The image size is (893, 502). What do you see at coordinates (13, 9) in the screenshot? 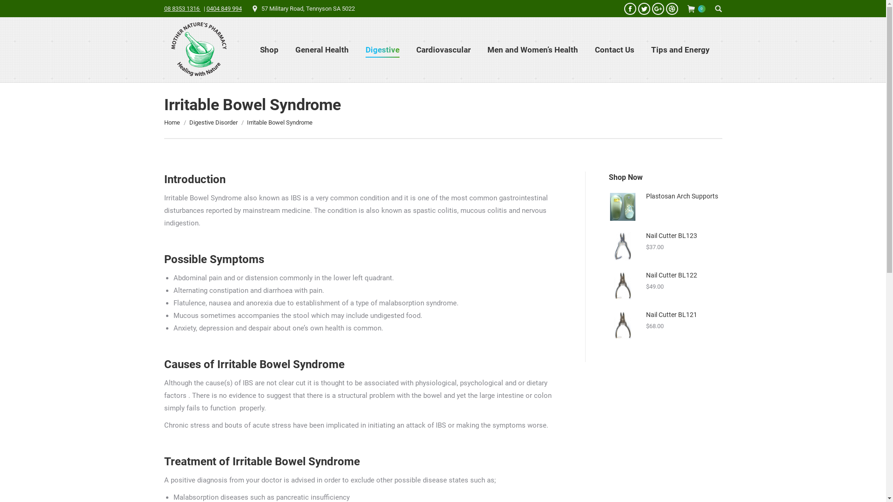
I see `Go!` at bounding box center [13, 9].